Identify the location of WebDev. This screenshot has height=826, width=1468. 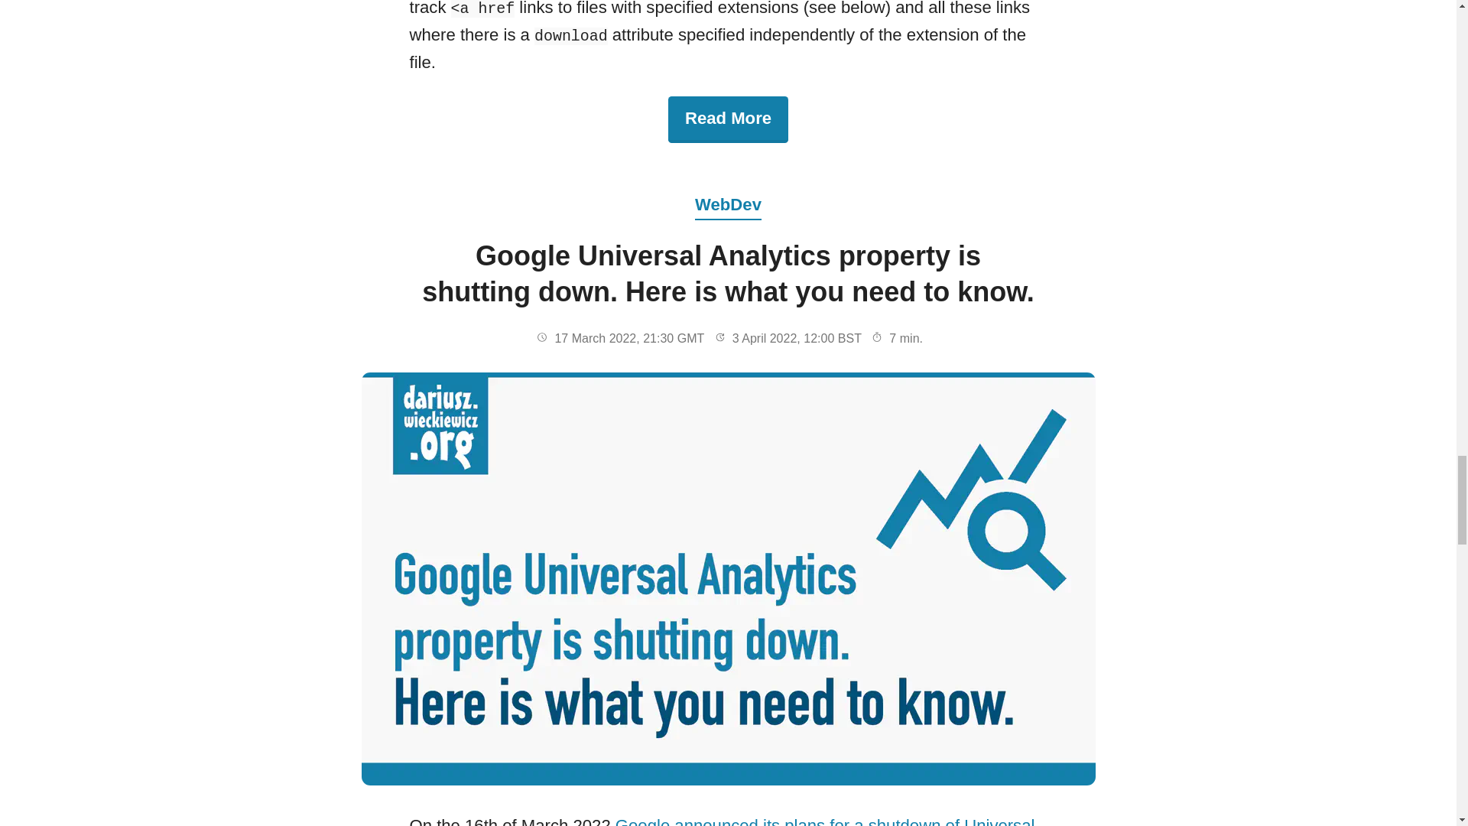
(728, 191).